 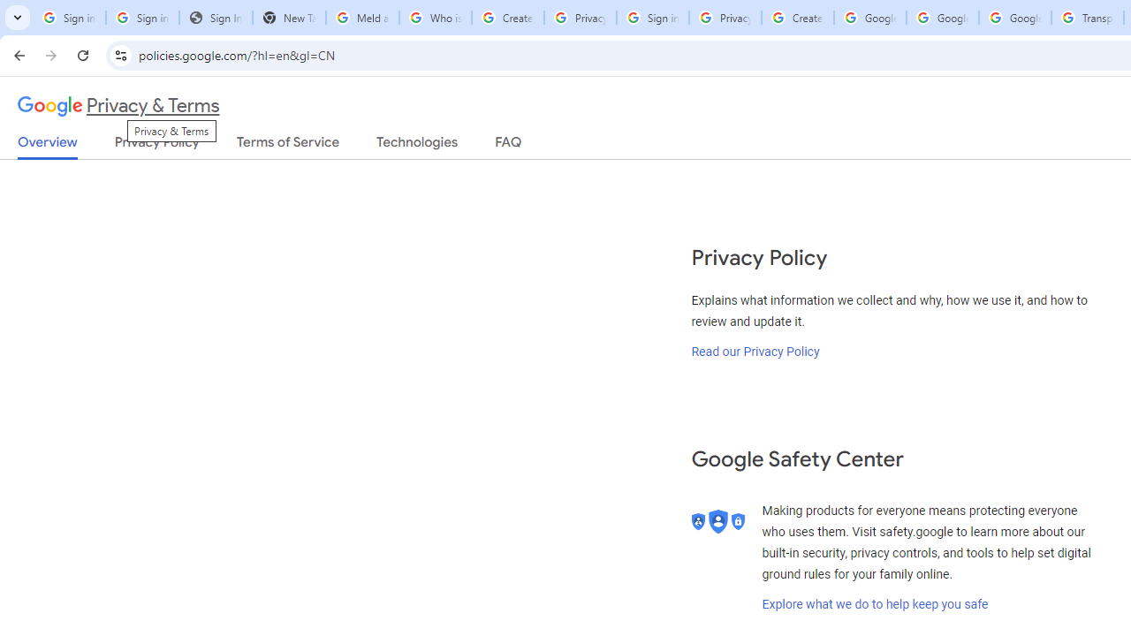 I want to click on Who is my administrator? - Google Account Help, so click(x=435, y=18).